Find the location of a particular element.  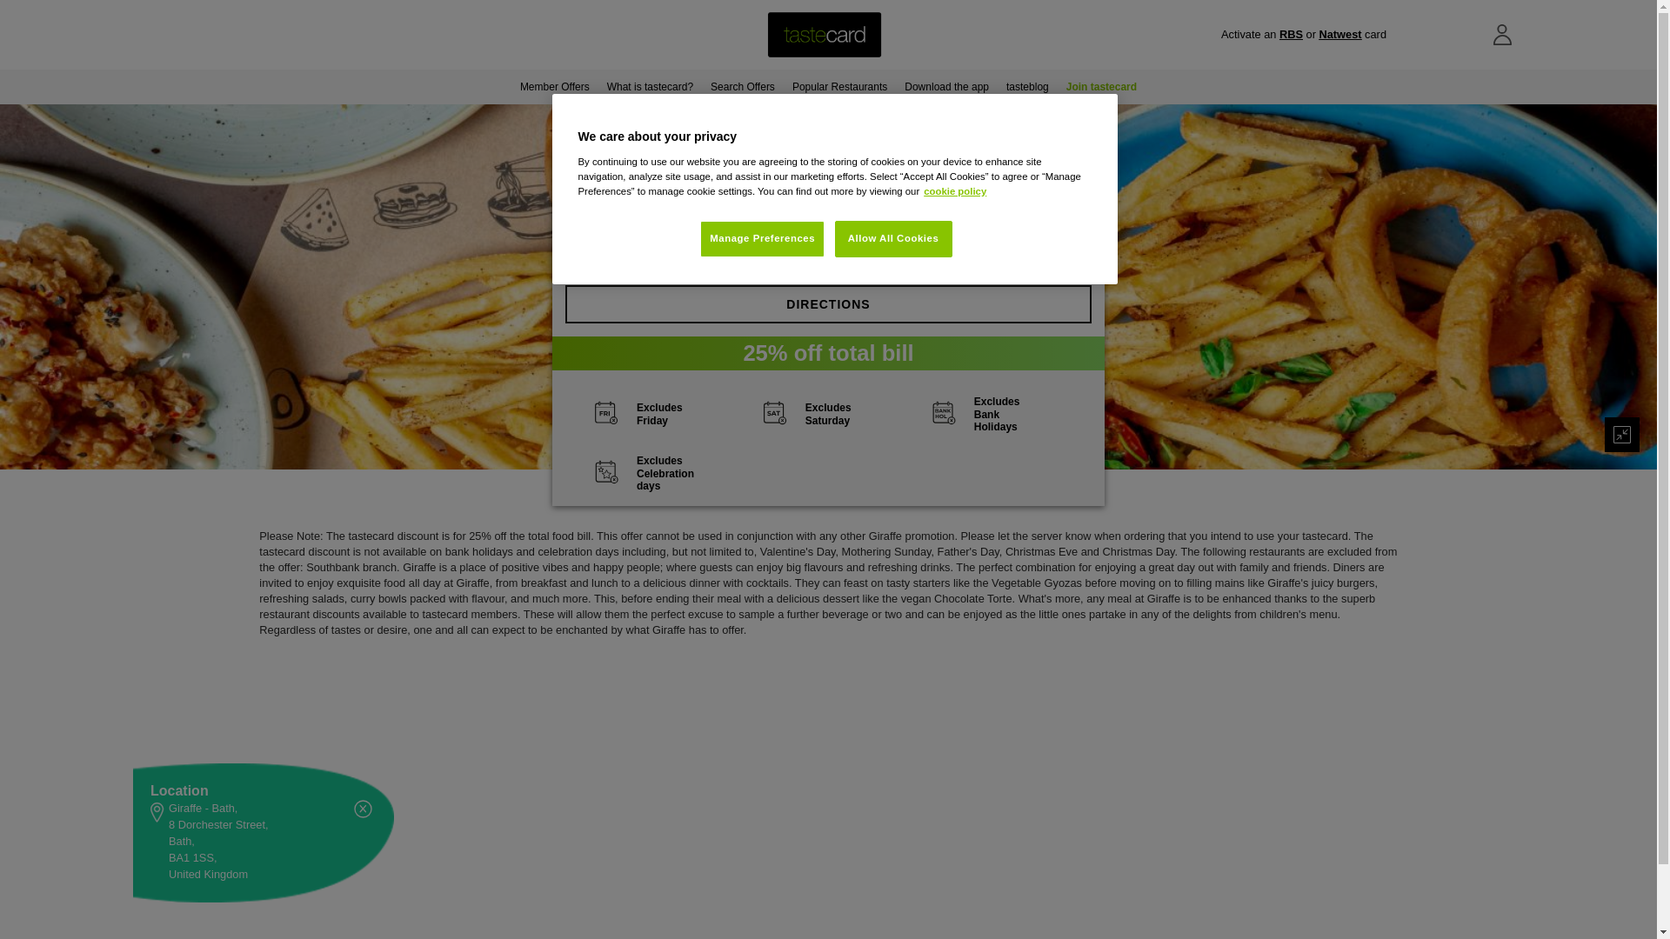

What is tastecard? is located at coordinates (649, 86).